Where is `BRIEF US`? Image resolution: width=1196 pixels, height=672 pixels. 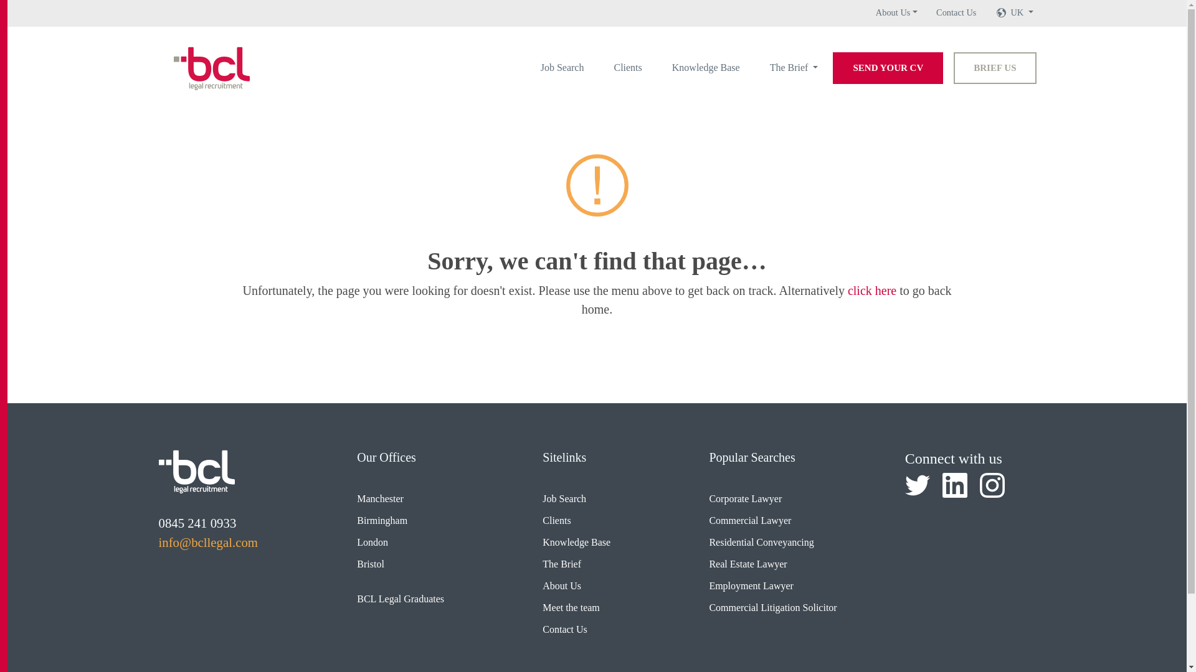
BRIEF US is located at coordinates (994, 68).